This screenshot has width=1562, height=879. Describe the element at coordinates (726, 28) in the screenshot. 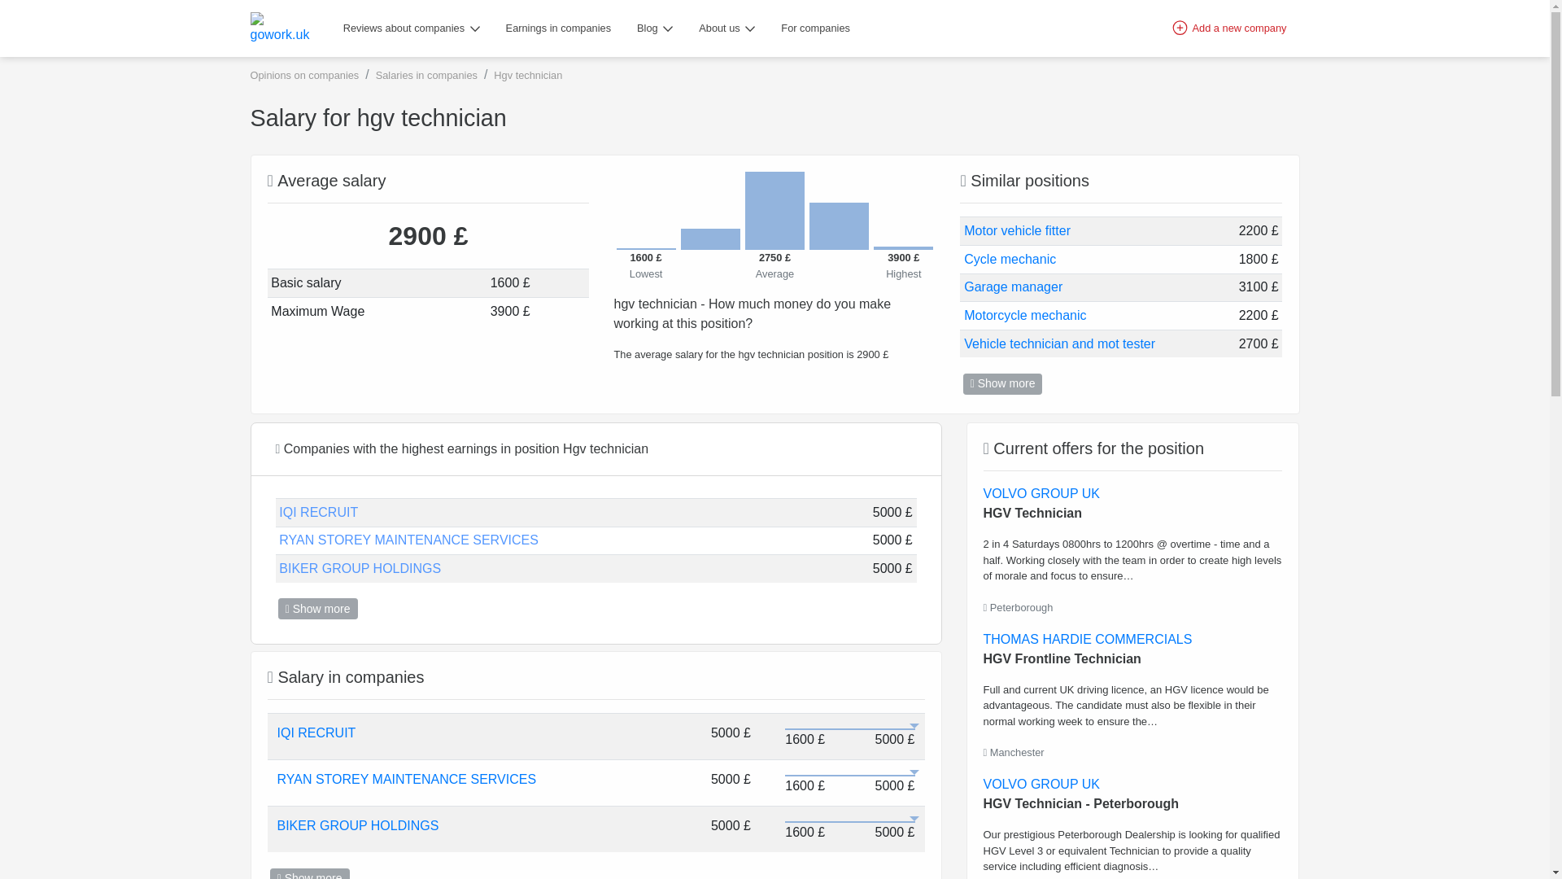

I see `About us` at that location.